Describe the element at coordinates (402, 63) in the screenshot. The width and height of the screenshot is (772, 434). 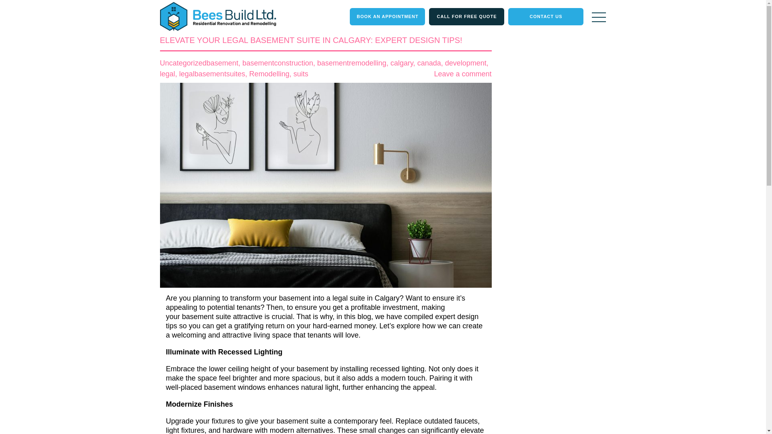
I see `calgary` at that location.